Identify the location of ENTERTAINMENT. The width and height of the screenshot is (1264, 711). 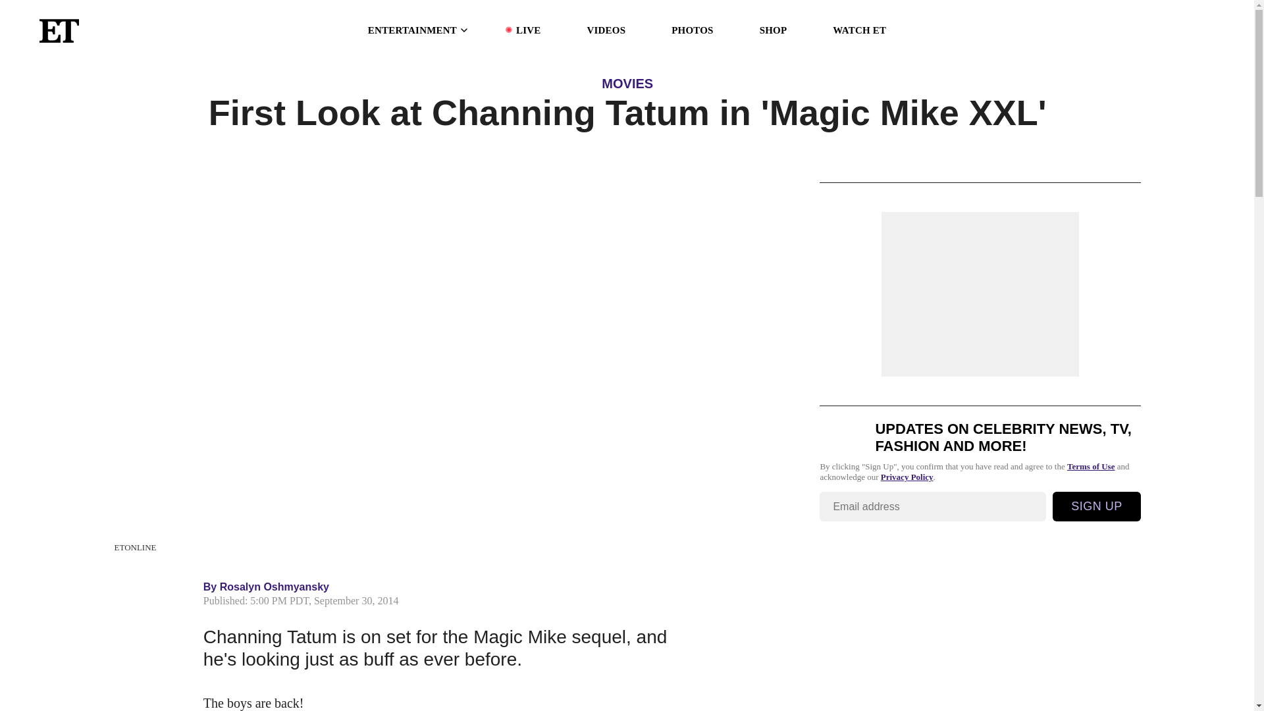
(419, 30).